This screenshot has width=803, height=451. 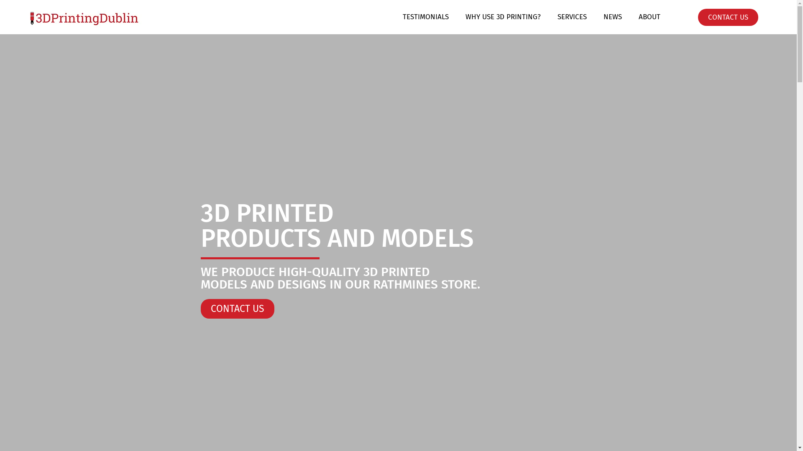 I want to click on WHY USE 3D PRINTING?, so click(x=503, y=17).